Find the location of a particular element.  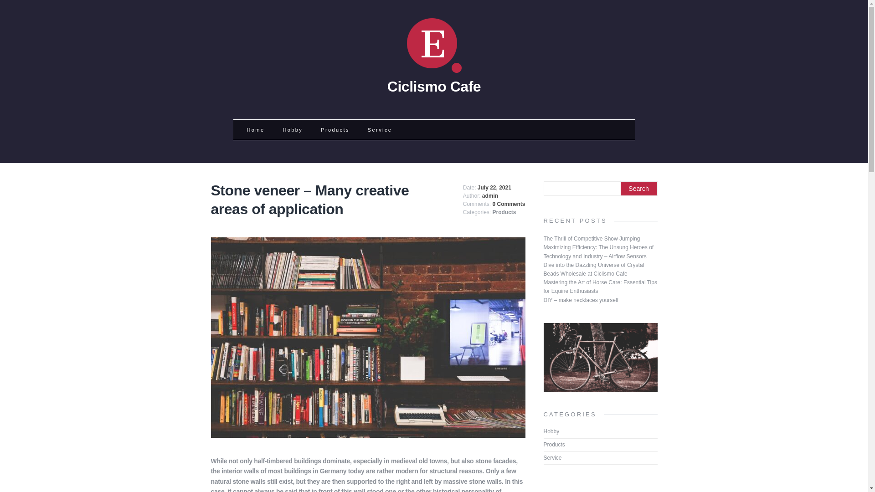

Ciclismo Cafe is located at coordinates (434, 80).